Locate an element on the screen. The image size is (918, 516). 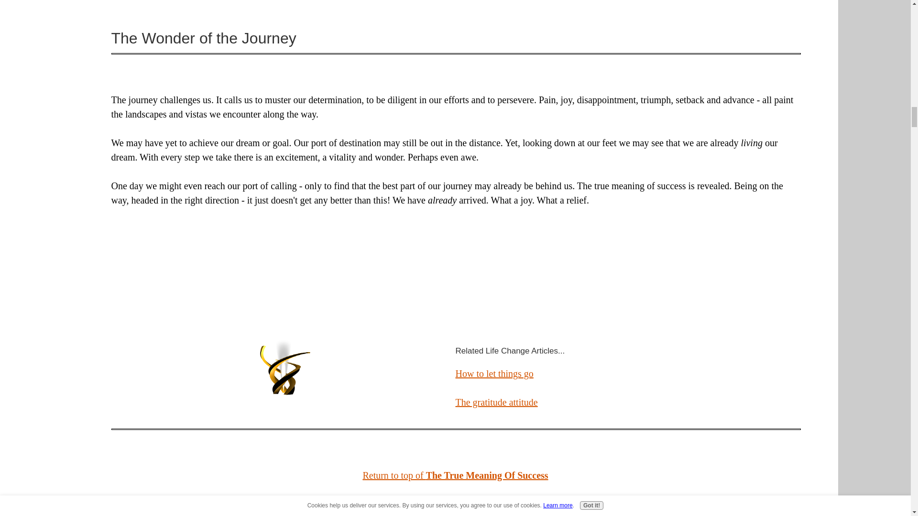
For more Self Improvement Ideas is located at coordinates (455, 504).